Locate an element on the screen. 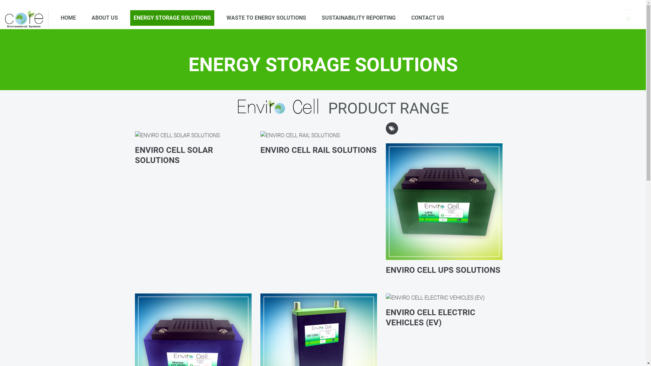  Core Environmental Systems is located at coordinates (24, 19).